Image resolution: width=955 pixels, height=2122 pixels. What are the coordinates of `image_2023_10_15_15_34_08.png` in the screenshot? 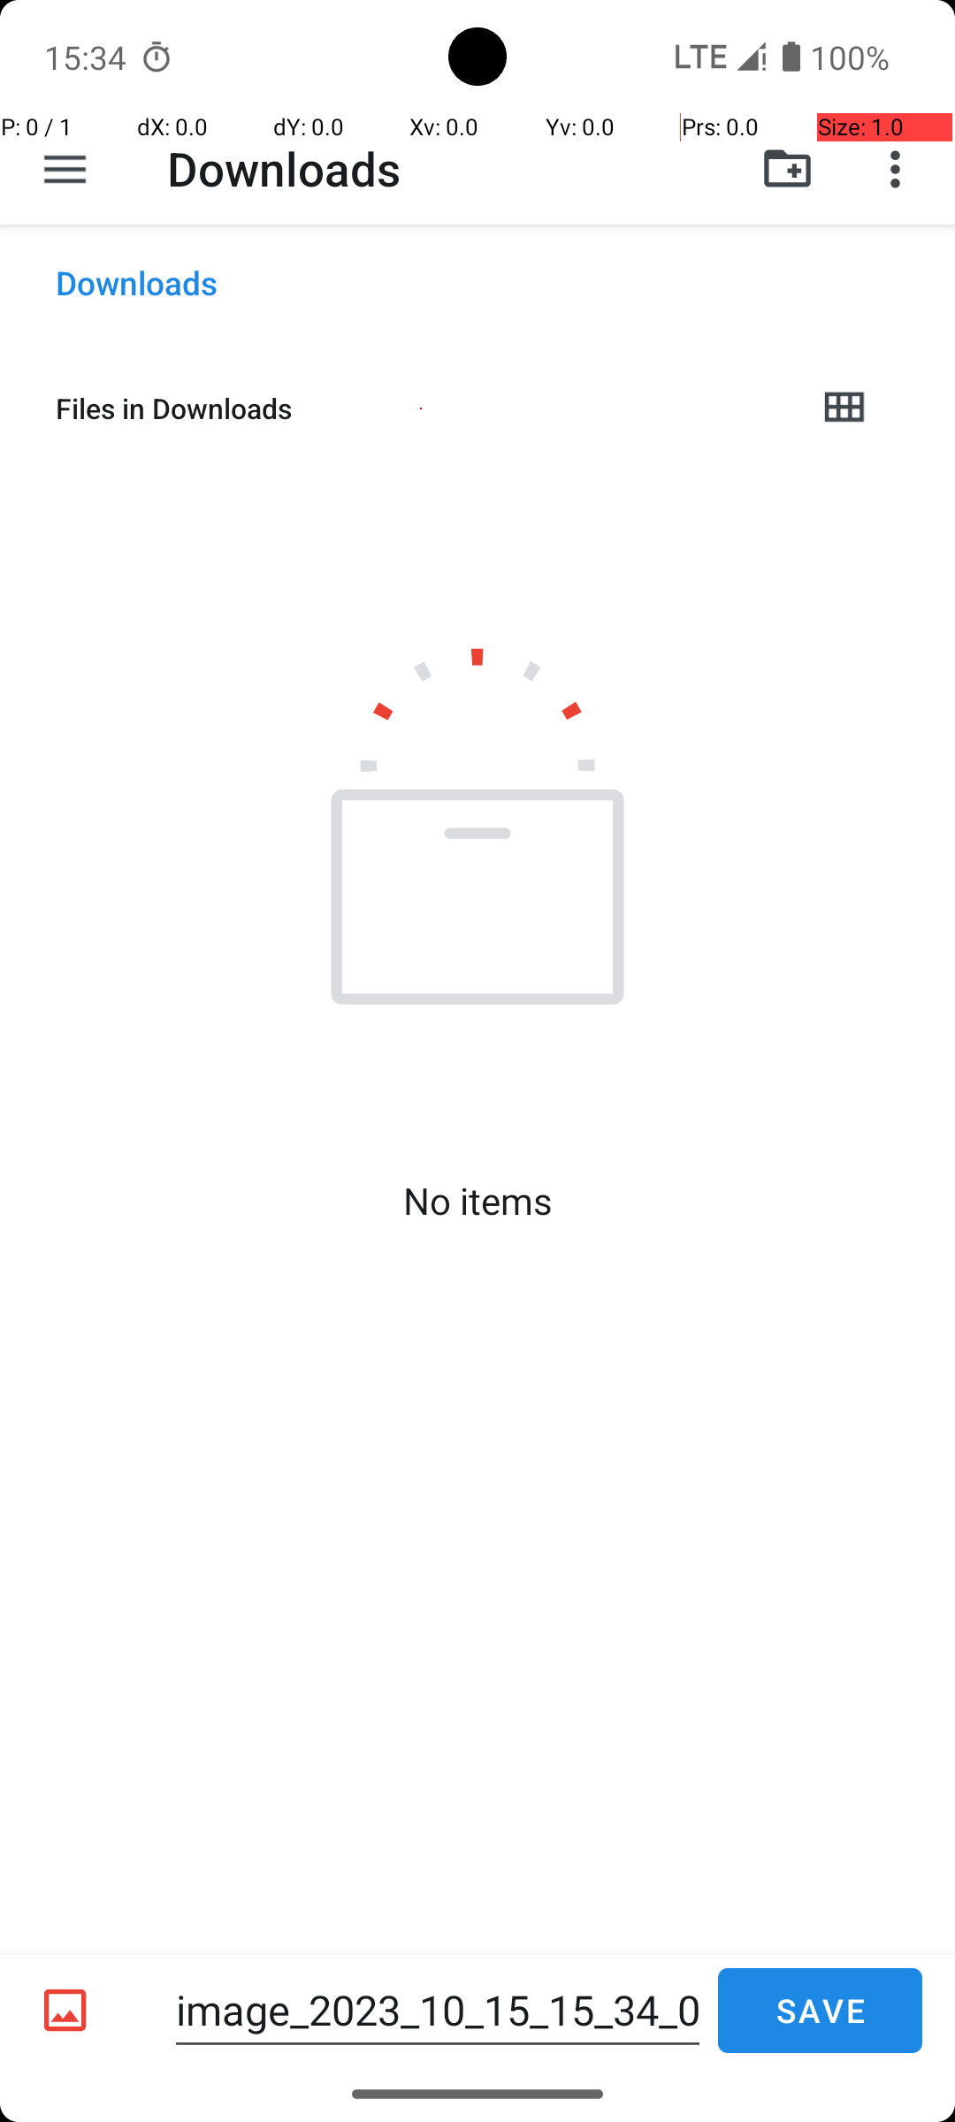 It's located at (438, 2011).